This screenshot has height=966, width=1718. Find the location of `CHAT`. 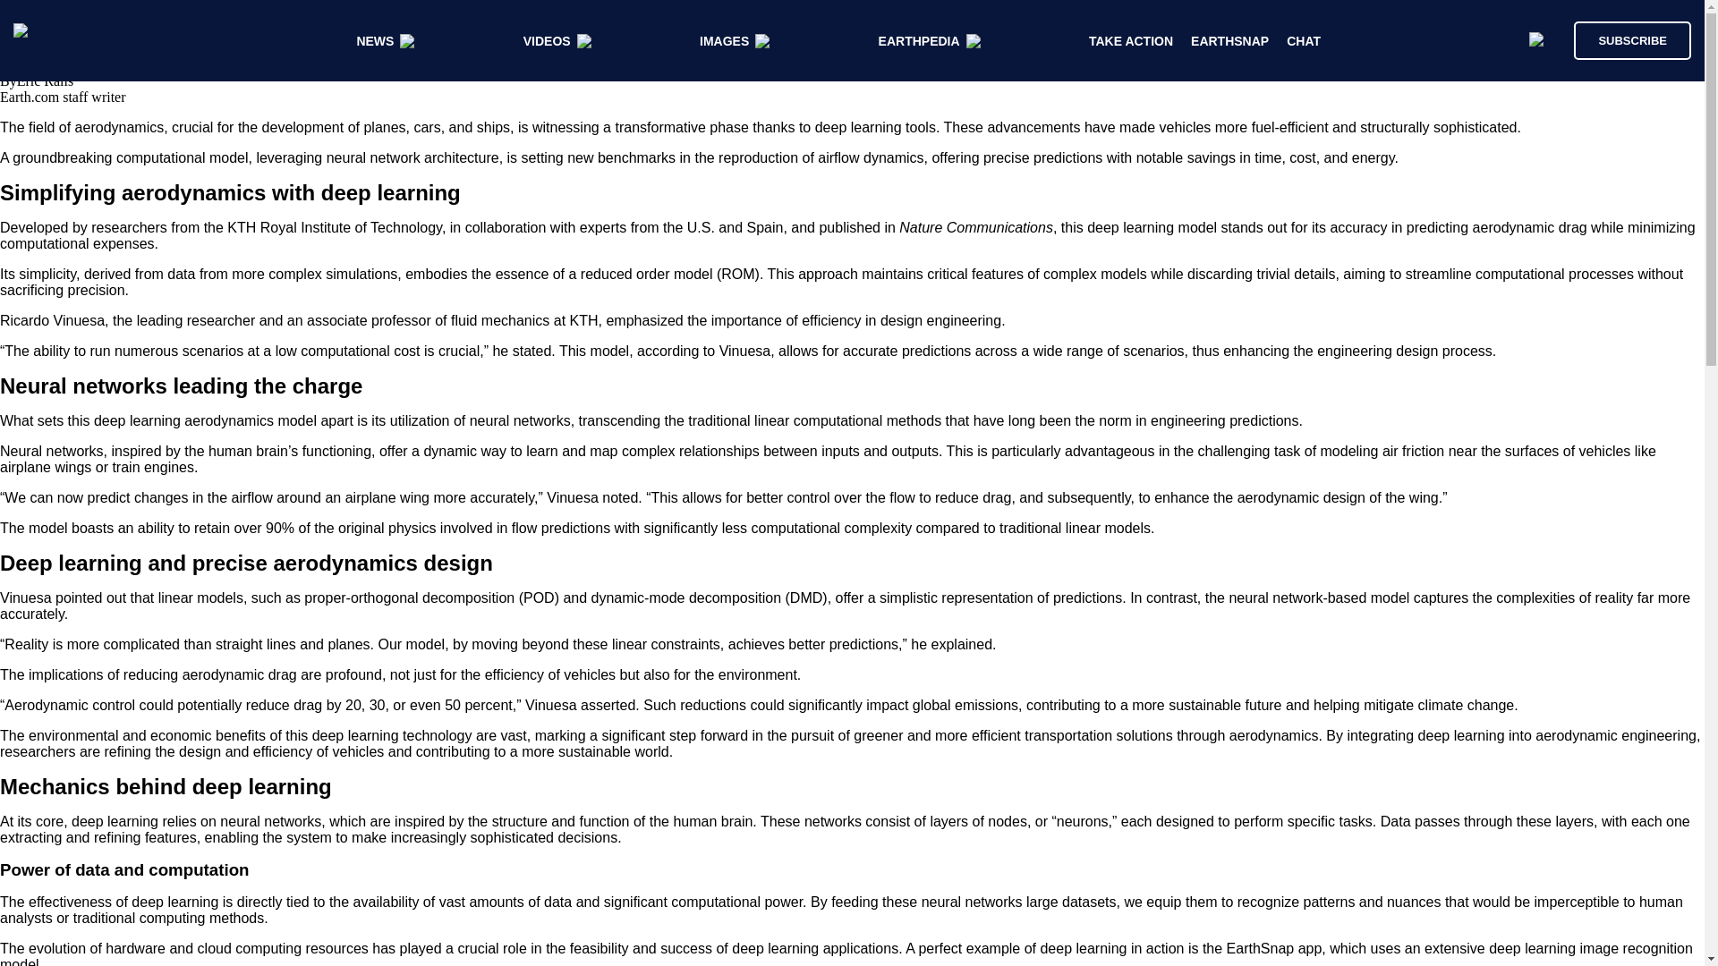

CHAT is located at coordinates (1304, 41).